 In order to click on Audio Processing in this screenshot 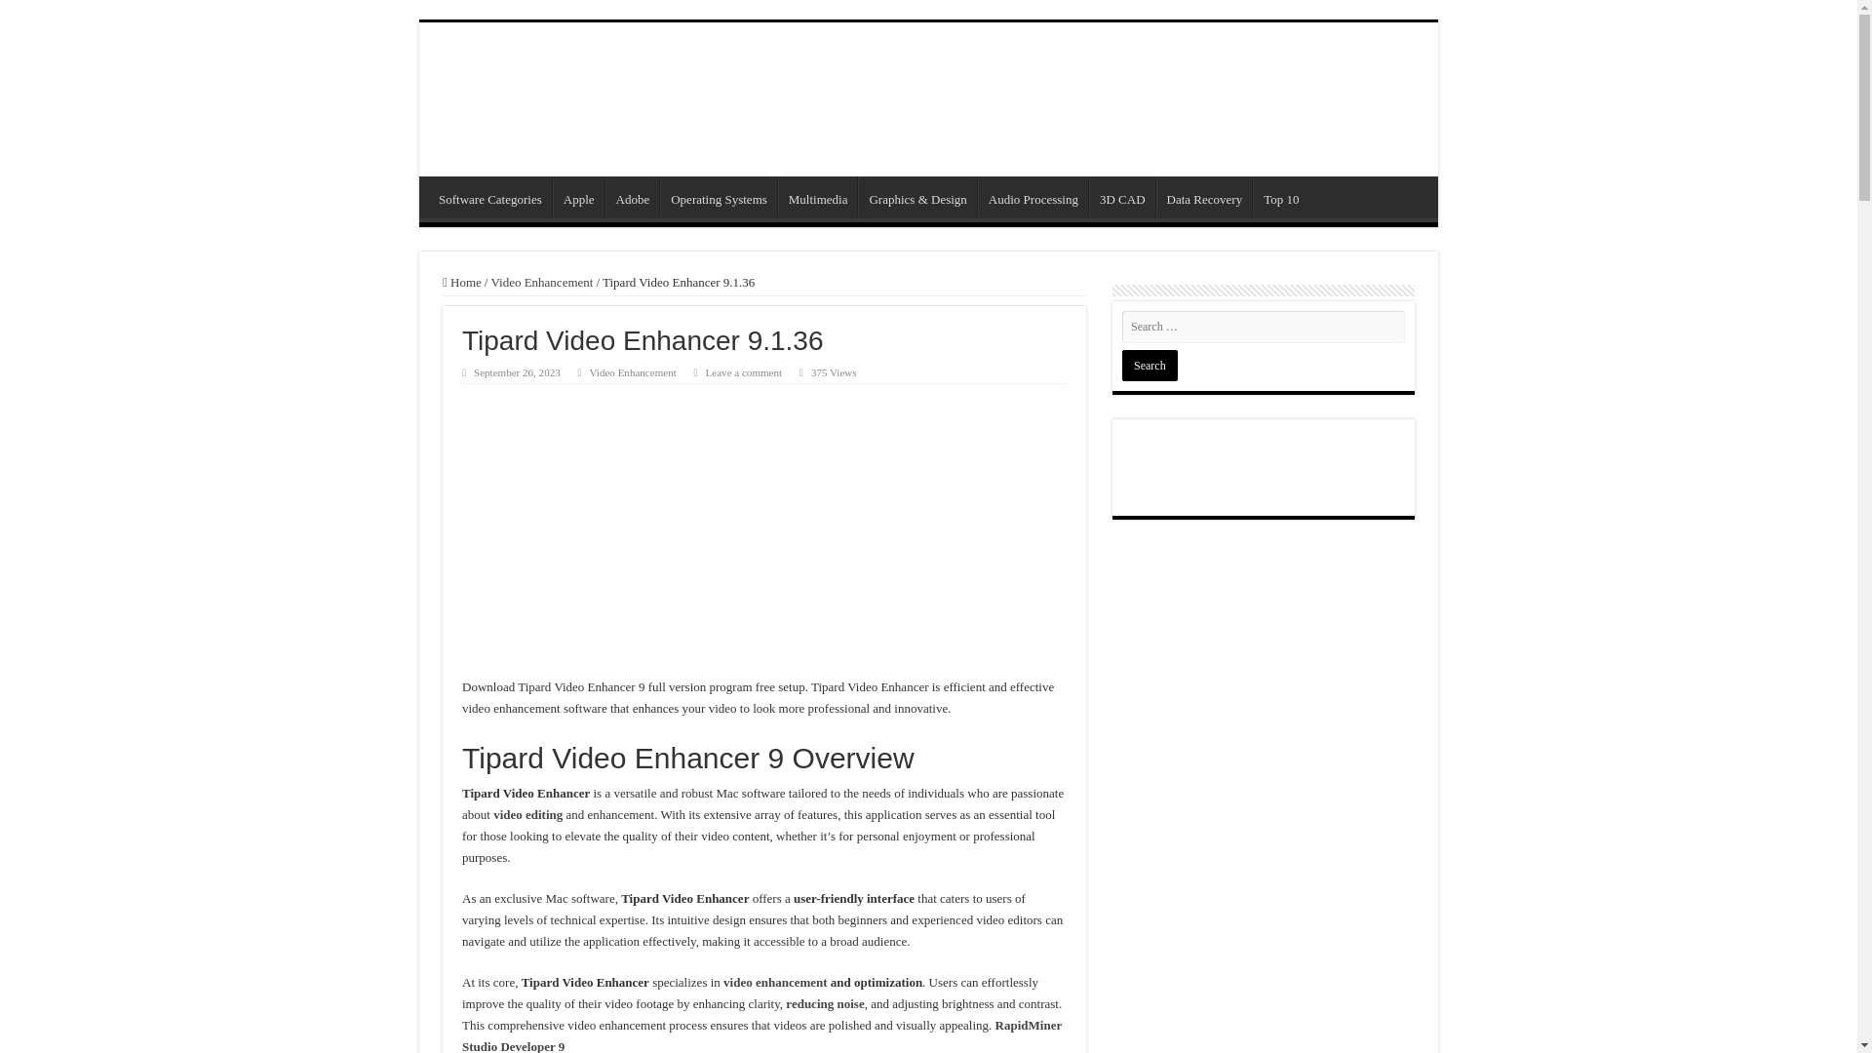, I will do `click(1032, 197)`.